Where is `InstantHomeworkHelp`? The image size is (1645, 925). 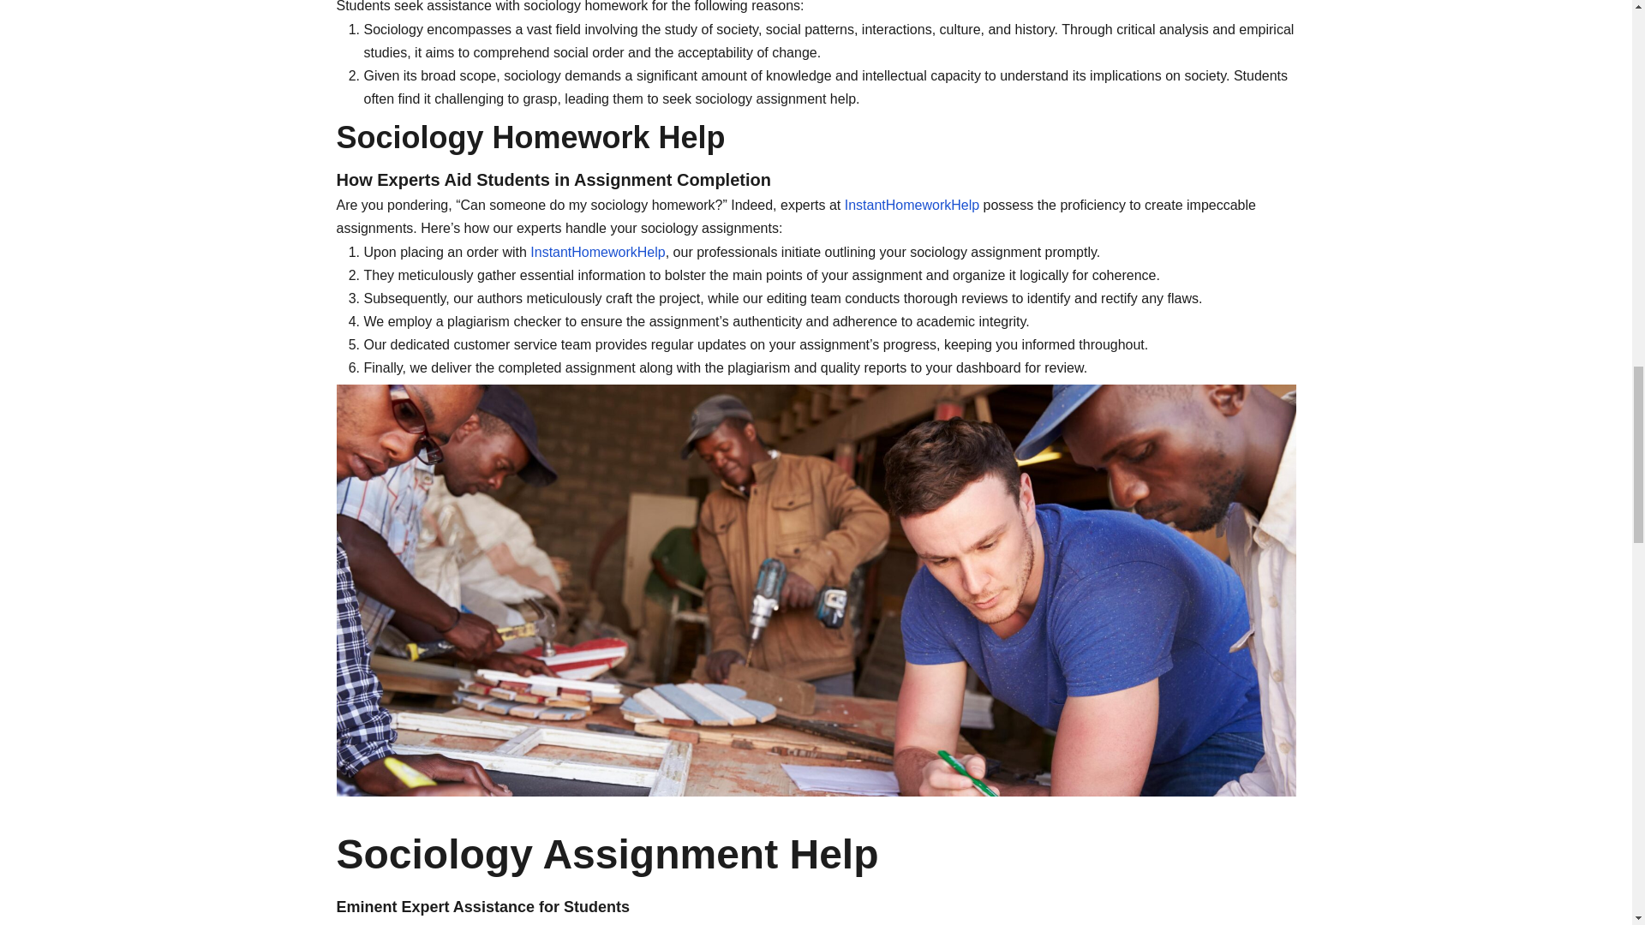
InstantHomeworkHelp is located at coordinates (912, 206).